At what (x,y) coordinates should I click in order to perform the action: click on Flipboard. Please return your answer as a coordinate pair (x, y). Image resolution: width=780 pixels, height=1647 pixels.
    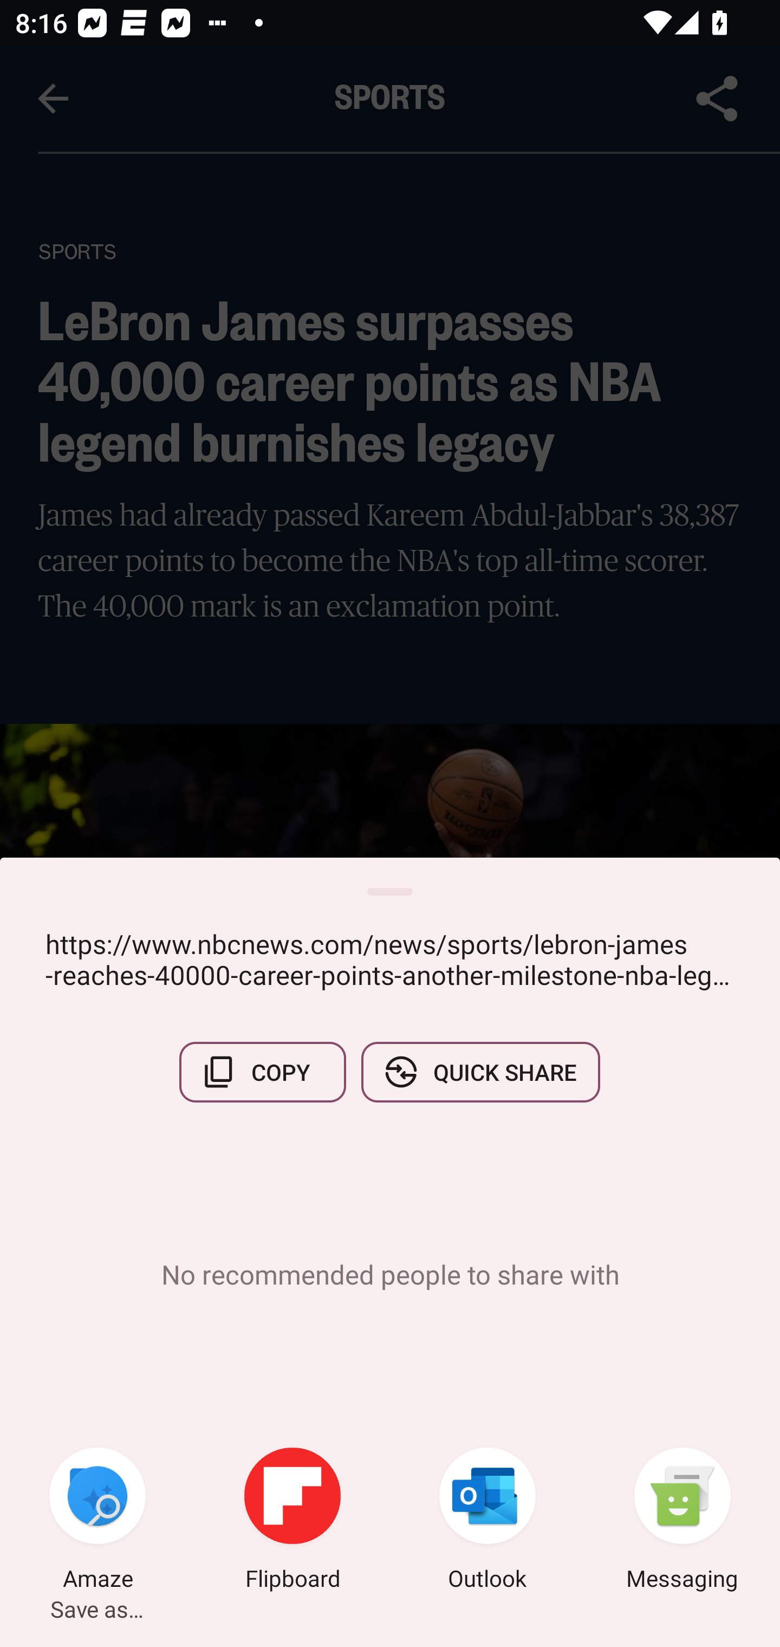
    Looking at the image, I should click on (292, 1521).